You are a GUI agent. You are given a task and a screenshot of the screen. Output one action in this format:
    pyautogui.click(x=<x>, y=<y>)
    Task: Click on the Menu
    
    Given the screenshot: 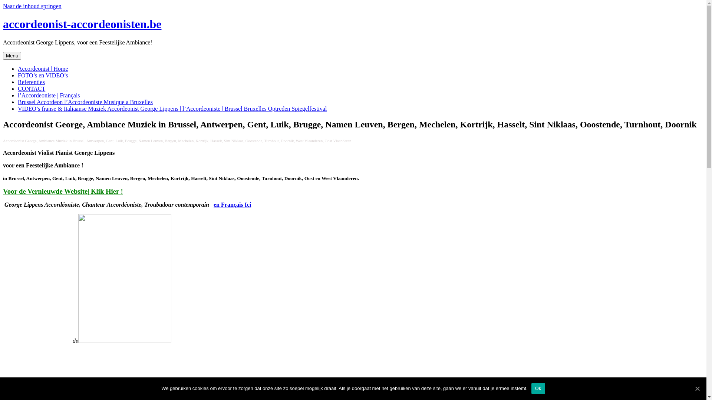 What is the action you would take?
    pyautogui.click(x=12, y=56)
    